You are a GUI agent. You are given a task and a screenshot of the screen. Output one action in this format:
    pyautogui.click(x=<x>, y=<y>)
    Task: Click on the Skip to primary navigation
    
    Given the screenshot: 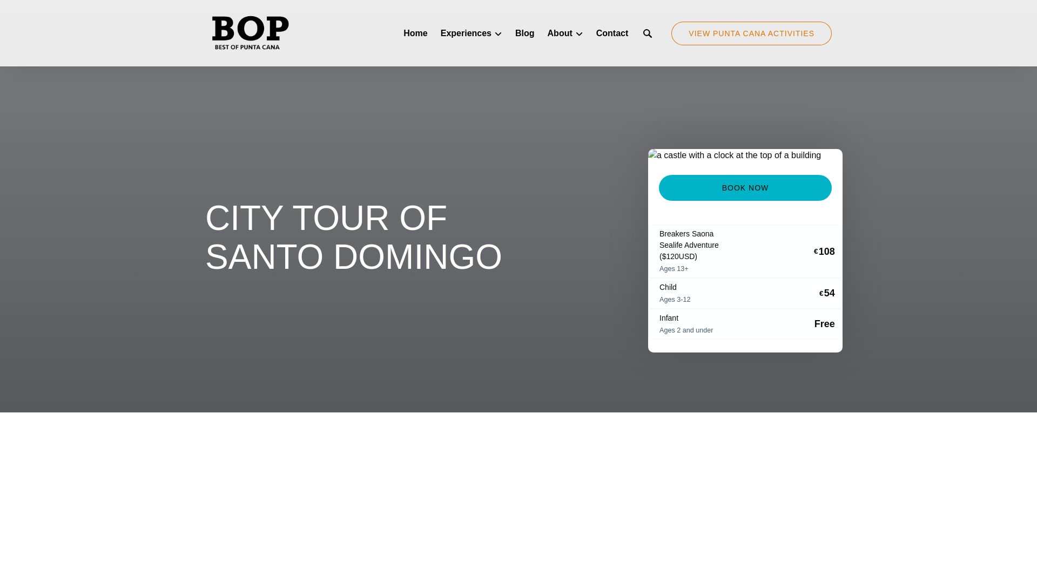 What is the action you would take?
    pyautogui.click(x=55, y=11)
    